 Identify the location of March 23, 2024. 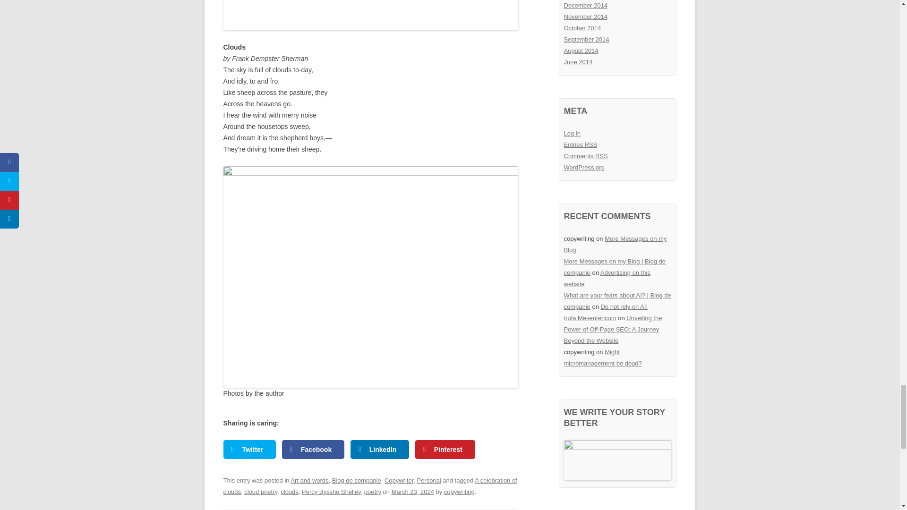
(413, 491).